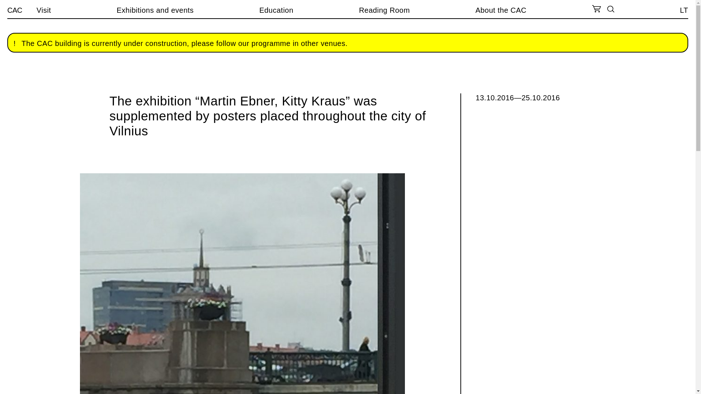 Image resolution: width=701 pixels, height=394 pixels. Describe the element at coordinates (44, 10) in the screenshot. I see `Visit` at that location.